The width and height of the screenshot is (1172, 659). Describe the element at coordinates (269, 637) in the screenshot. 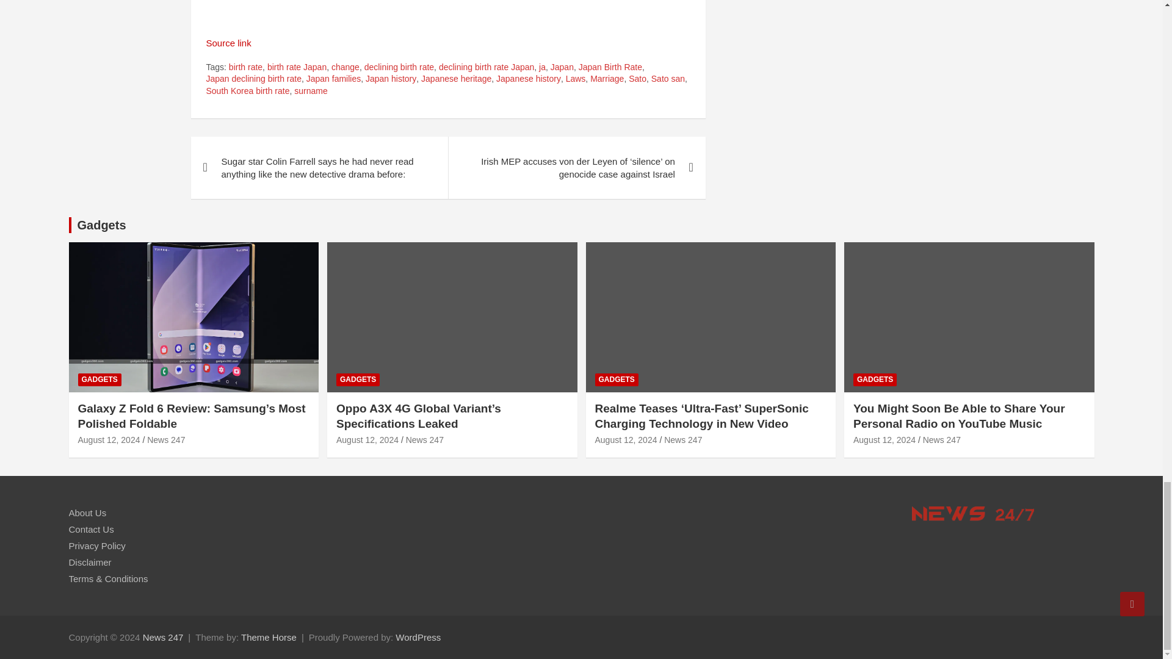

I see `Theme Horse` at that location.